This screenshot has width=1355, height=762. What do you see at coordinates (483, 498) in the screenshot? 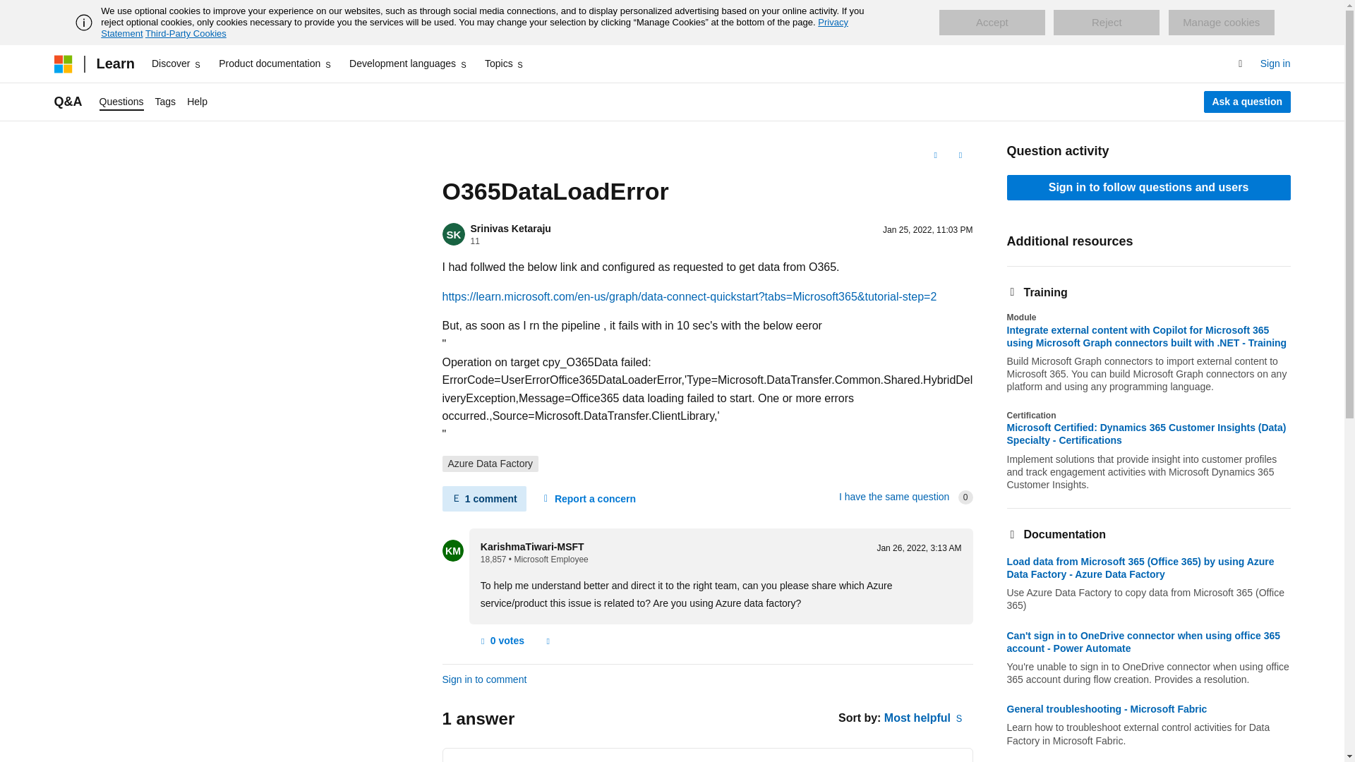
I see `Hide comments for this question` at bounding box center [483, 498].